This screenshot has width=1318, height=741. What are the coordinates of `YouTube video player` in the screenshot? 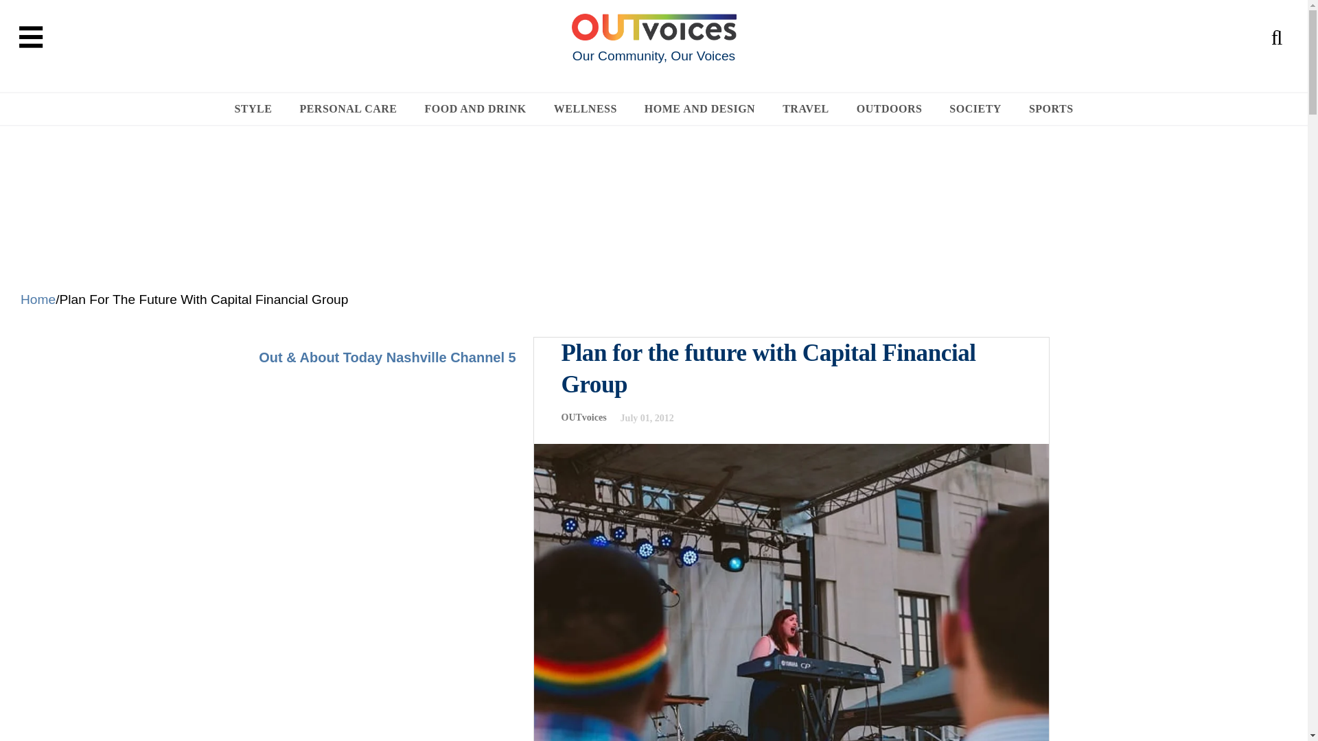 It's located at (386, 501).